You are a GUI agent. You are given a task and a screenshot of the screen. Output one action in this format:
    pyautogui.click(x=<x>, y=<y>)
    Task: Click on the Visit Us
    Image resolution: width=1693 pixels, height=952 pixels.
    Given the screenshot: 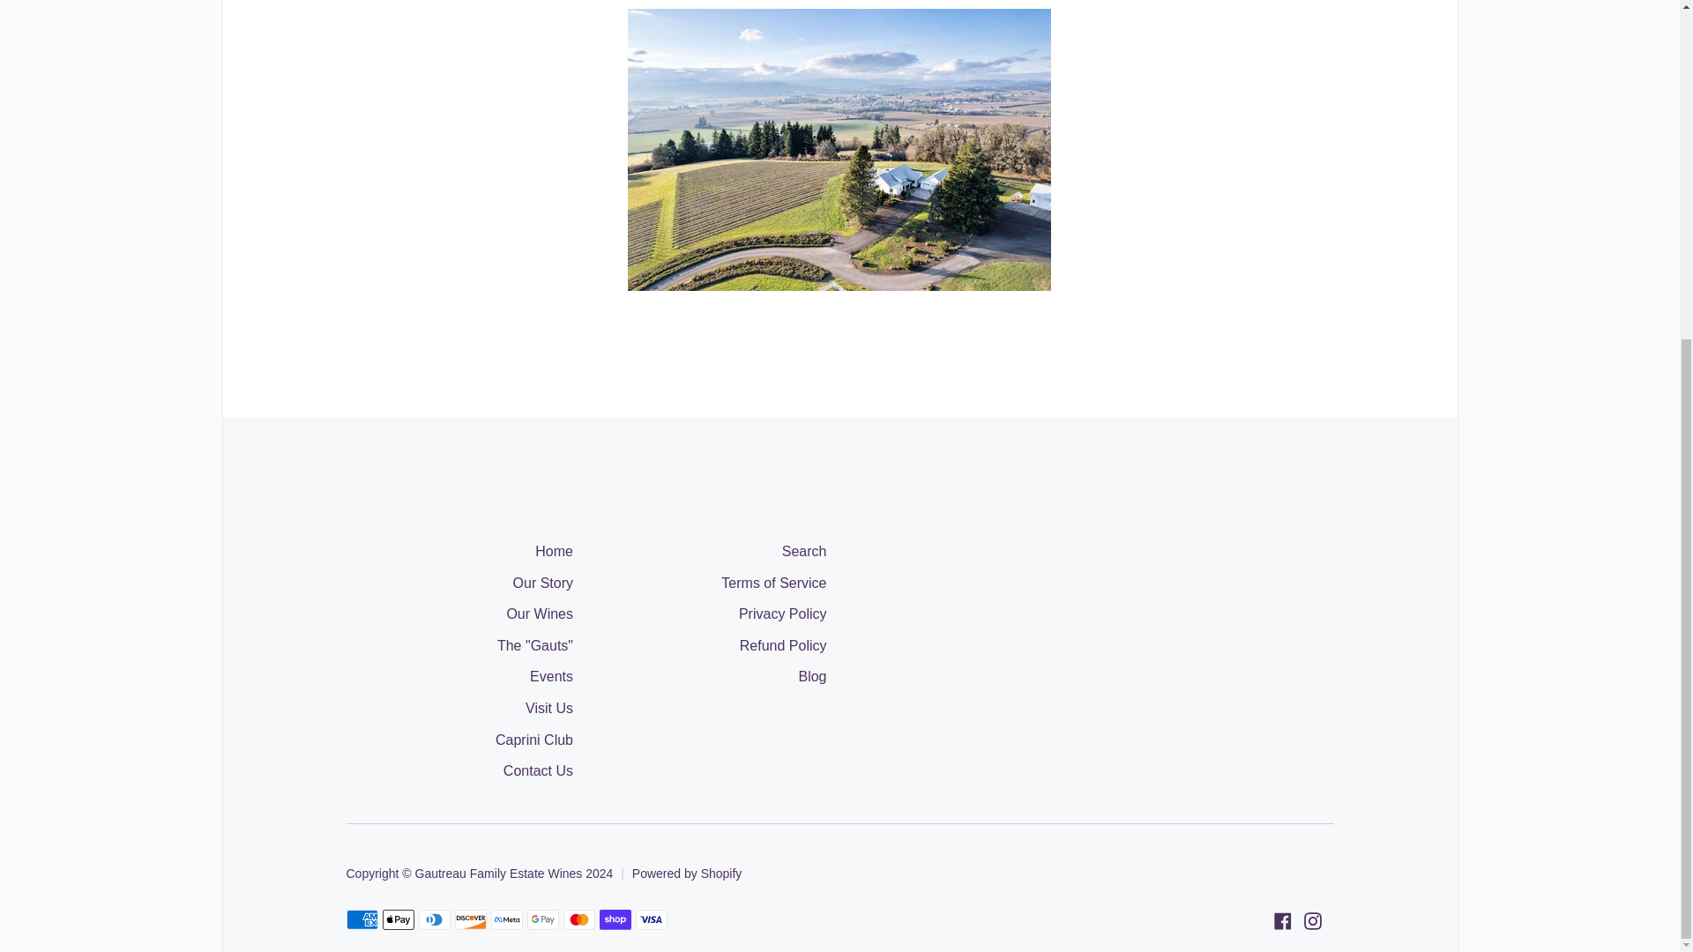 What is the action you would take?
    pyautogui.click(x=548, y=710)
    